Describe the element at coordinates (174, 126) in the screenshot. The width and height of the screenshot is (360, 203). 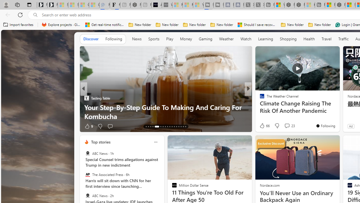
I see `AutomationID: tab-24` at that location.